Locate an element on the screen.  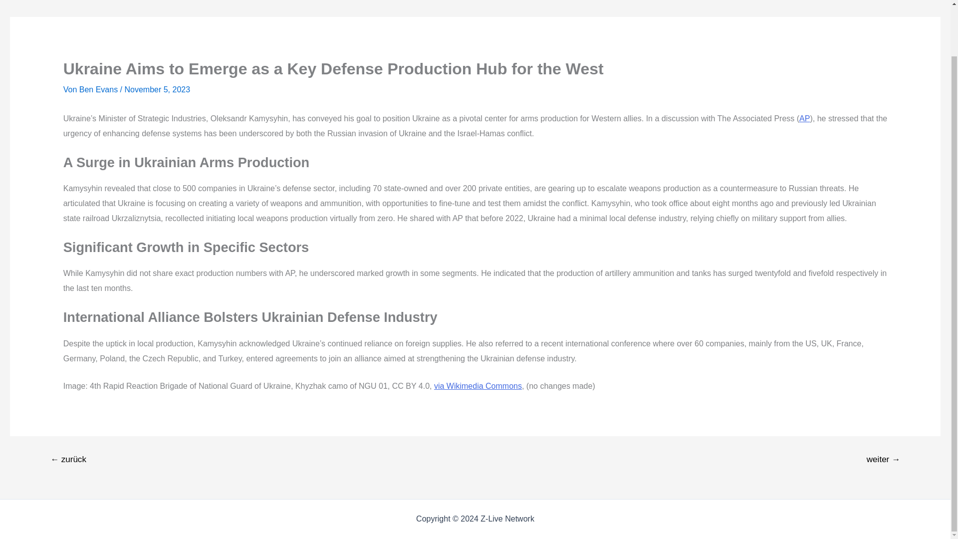
via Wikimedia Commons is located at coordinates (478, 385).